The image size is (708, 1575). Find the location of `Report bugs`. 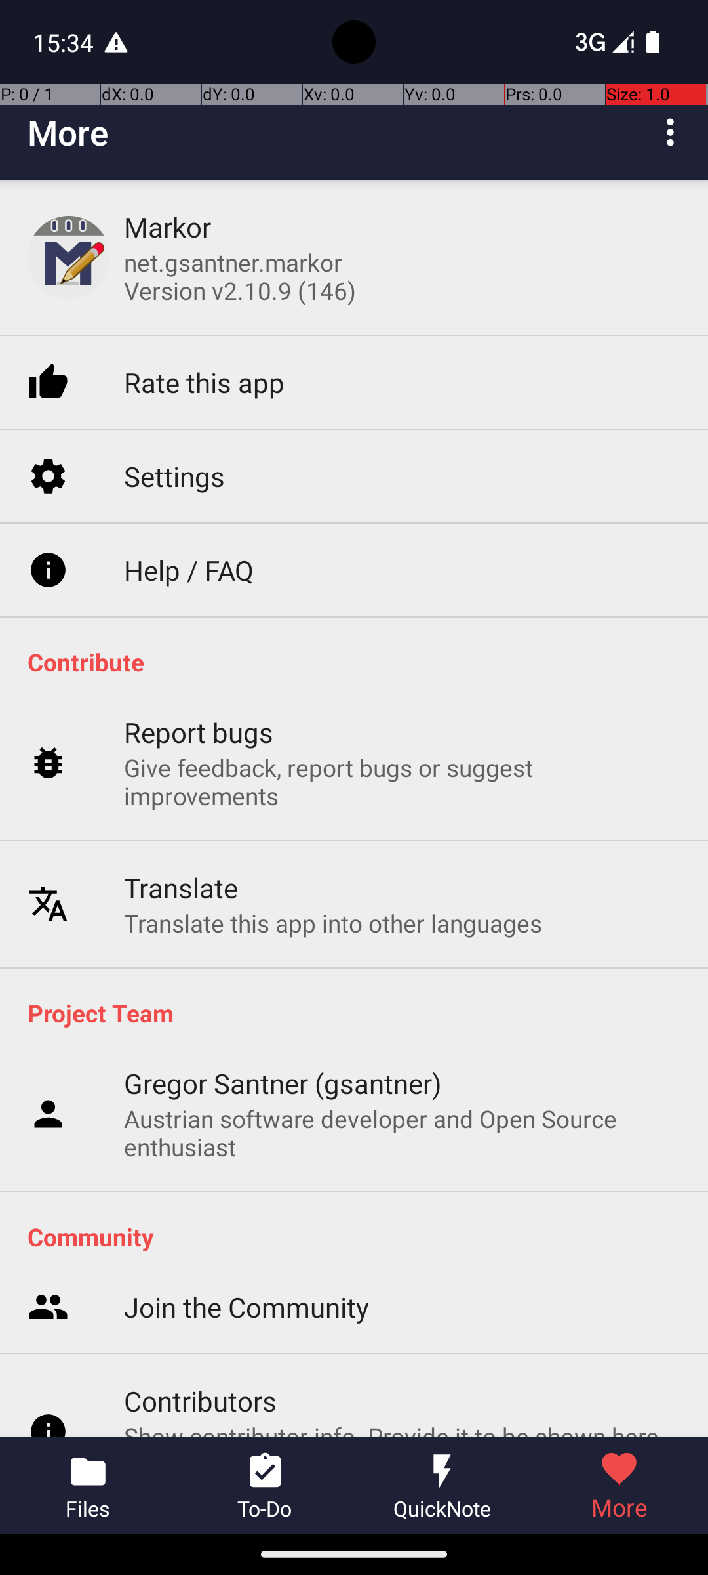

Report bugs is located at coordinates (199, 732).